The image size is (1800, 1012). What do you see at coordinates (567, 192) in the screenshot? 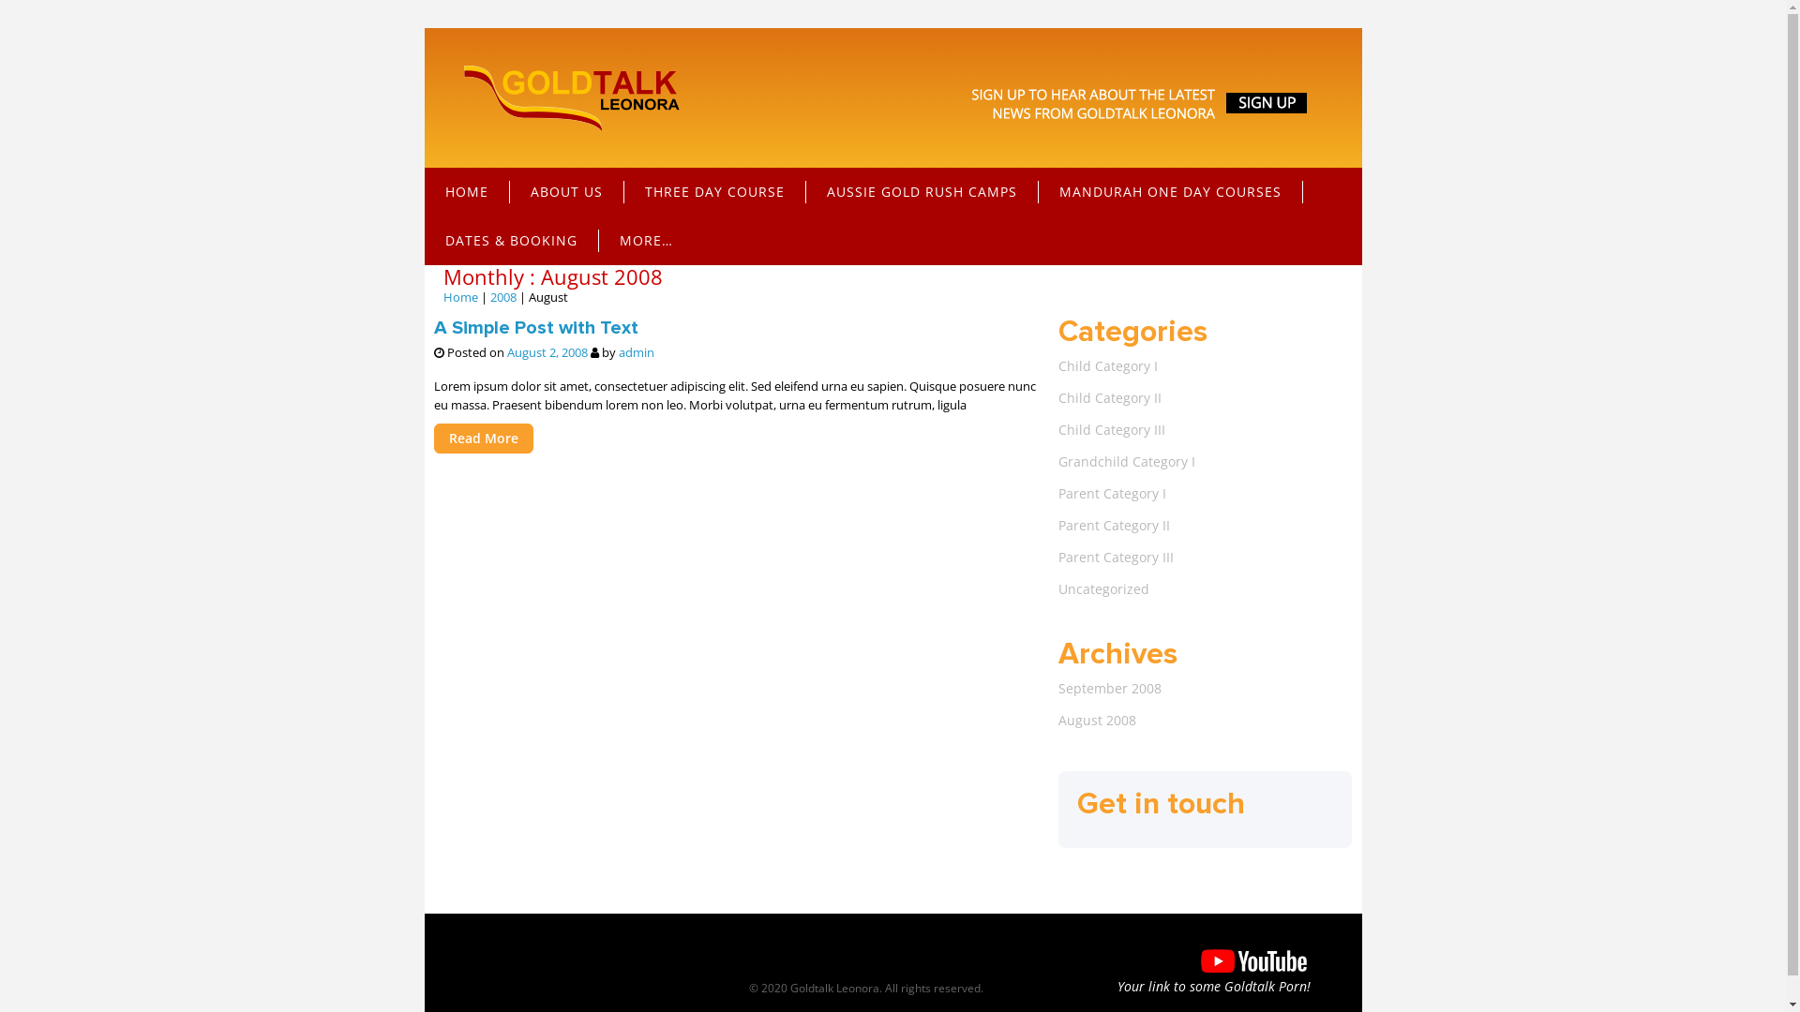
I see `ABOUT US` at bounding box center [567, 192].